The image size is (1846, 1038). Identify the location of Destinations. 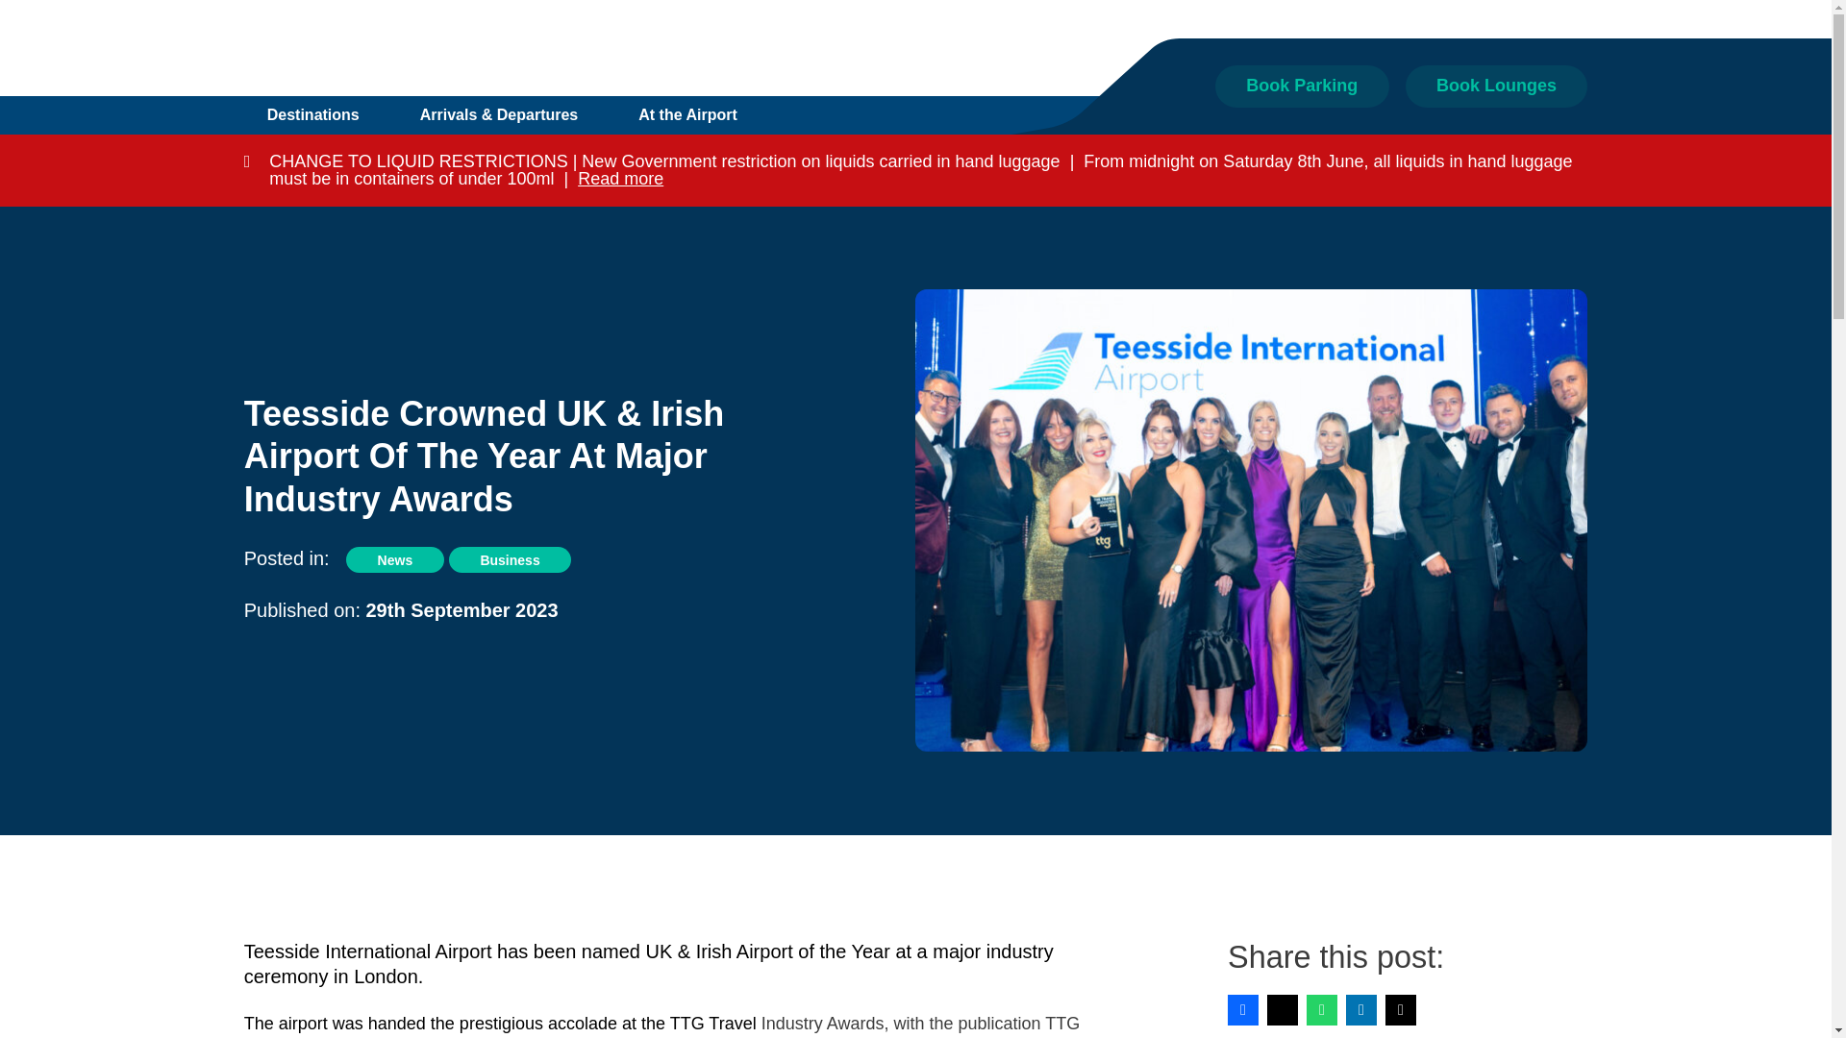
(313, 115).